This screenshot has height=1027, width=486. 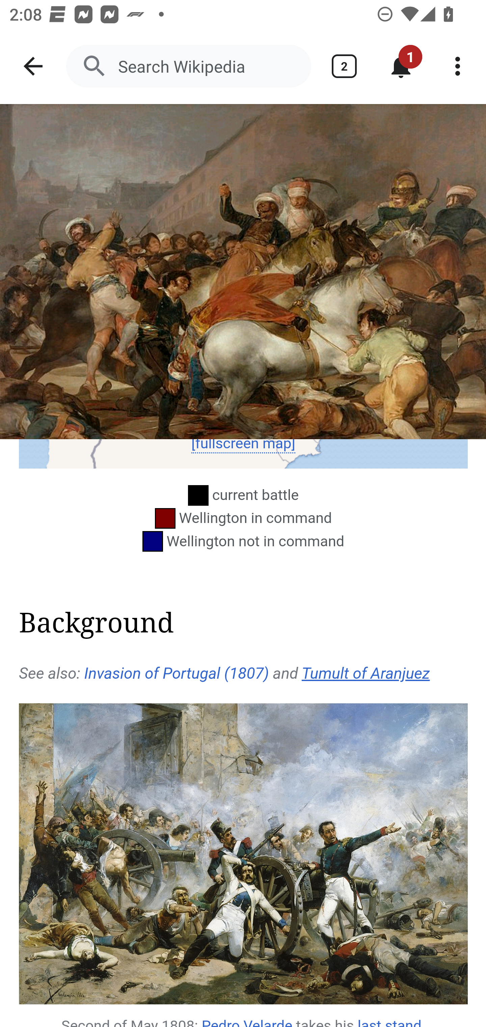 I want to click on More options, so click(x=458, y=66).